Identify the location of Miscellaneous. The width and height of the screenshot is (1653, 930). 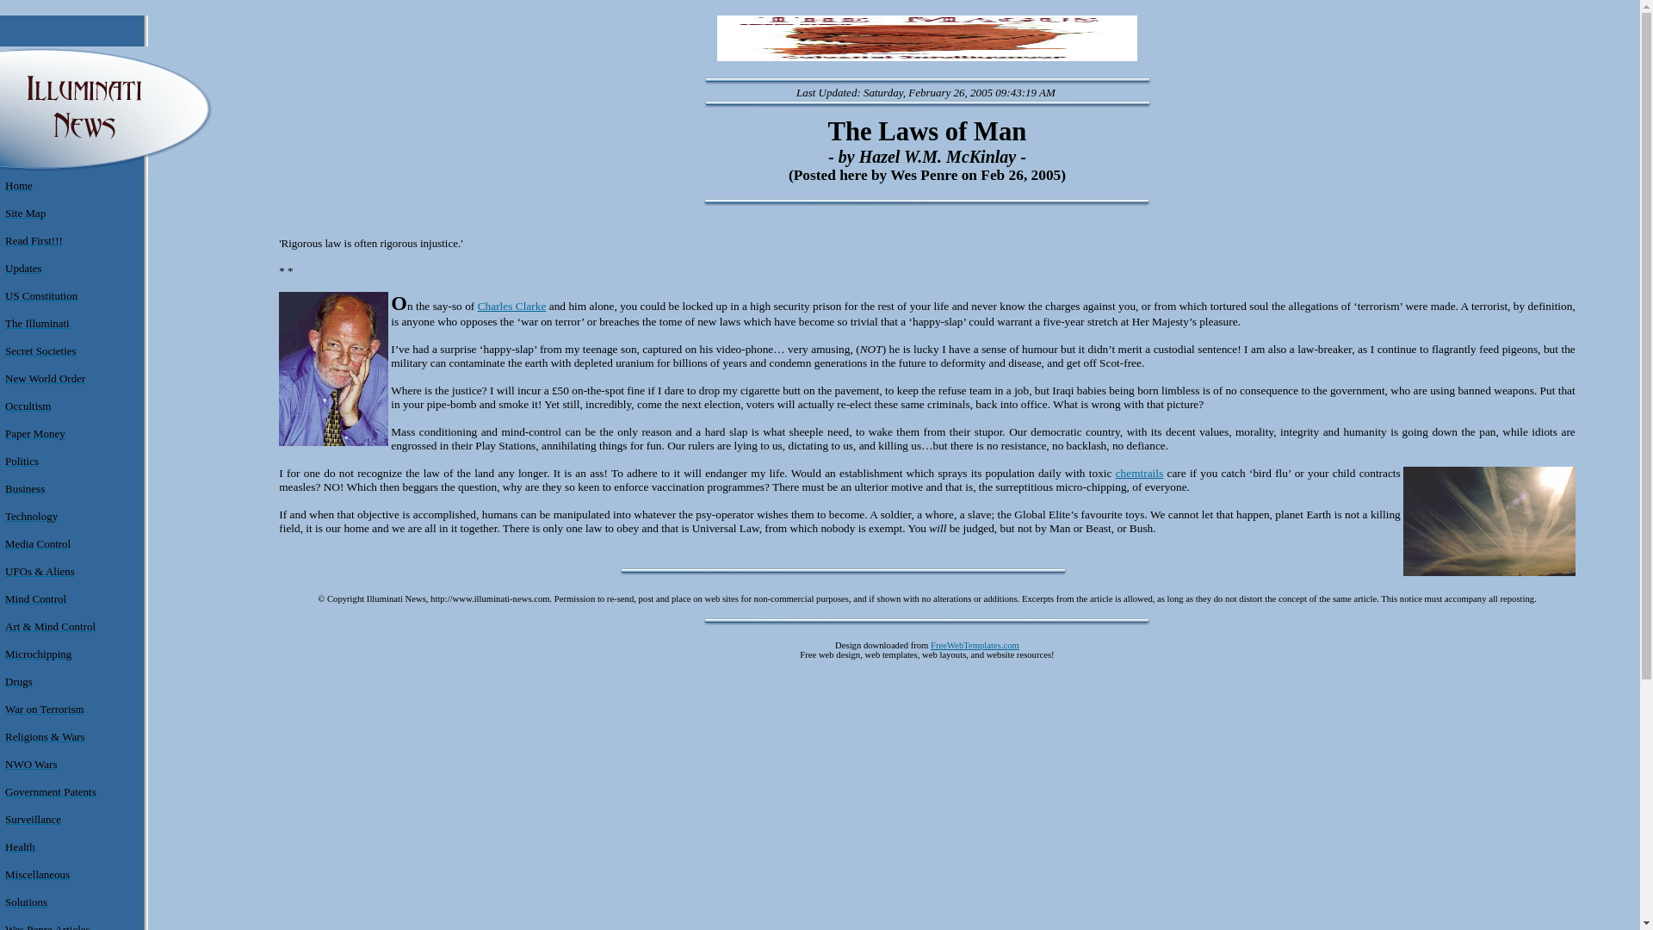
(36, 873).